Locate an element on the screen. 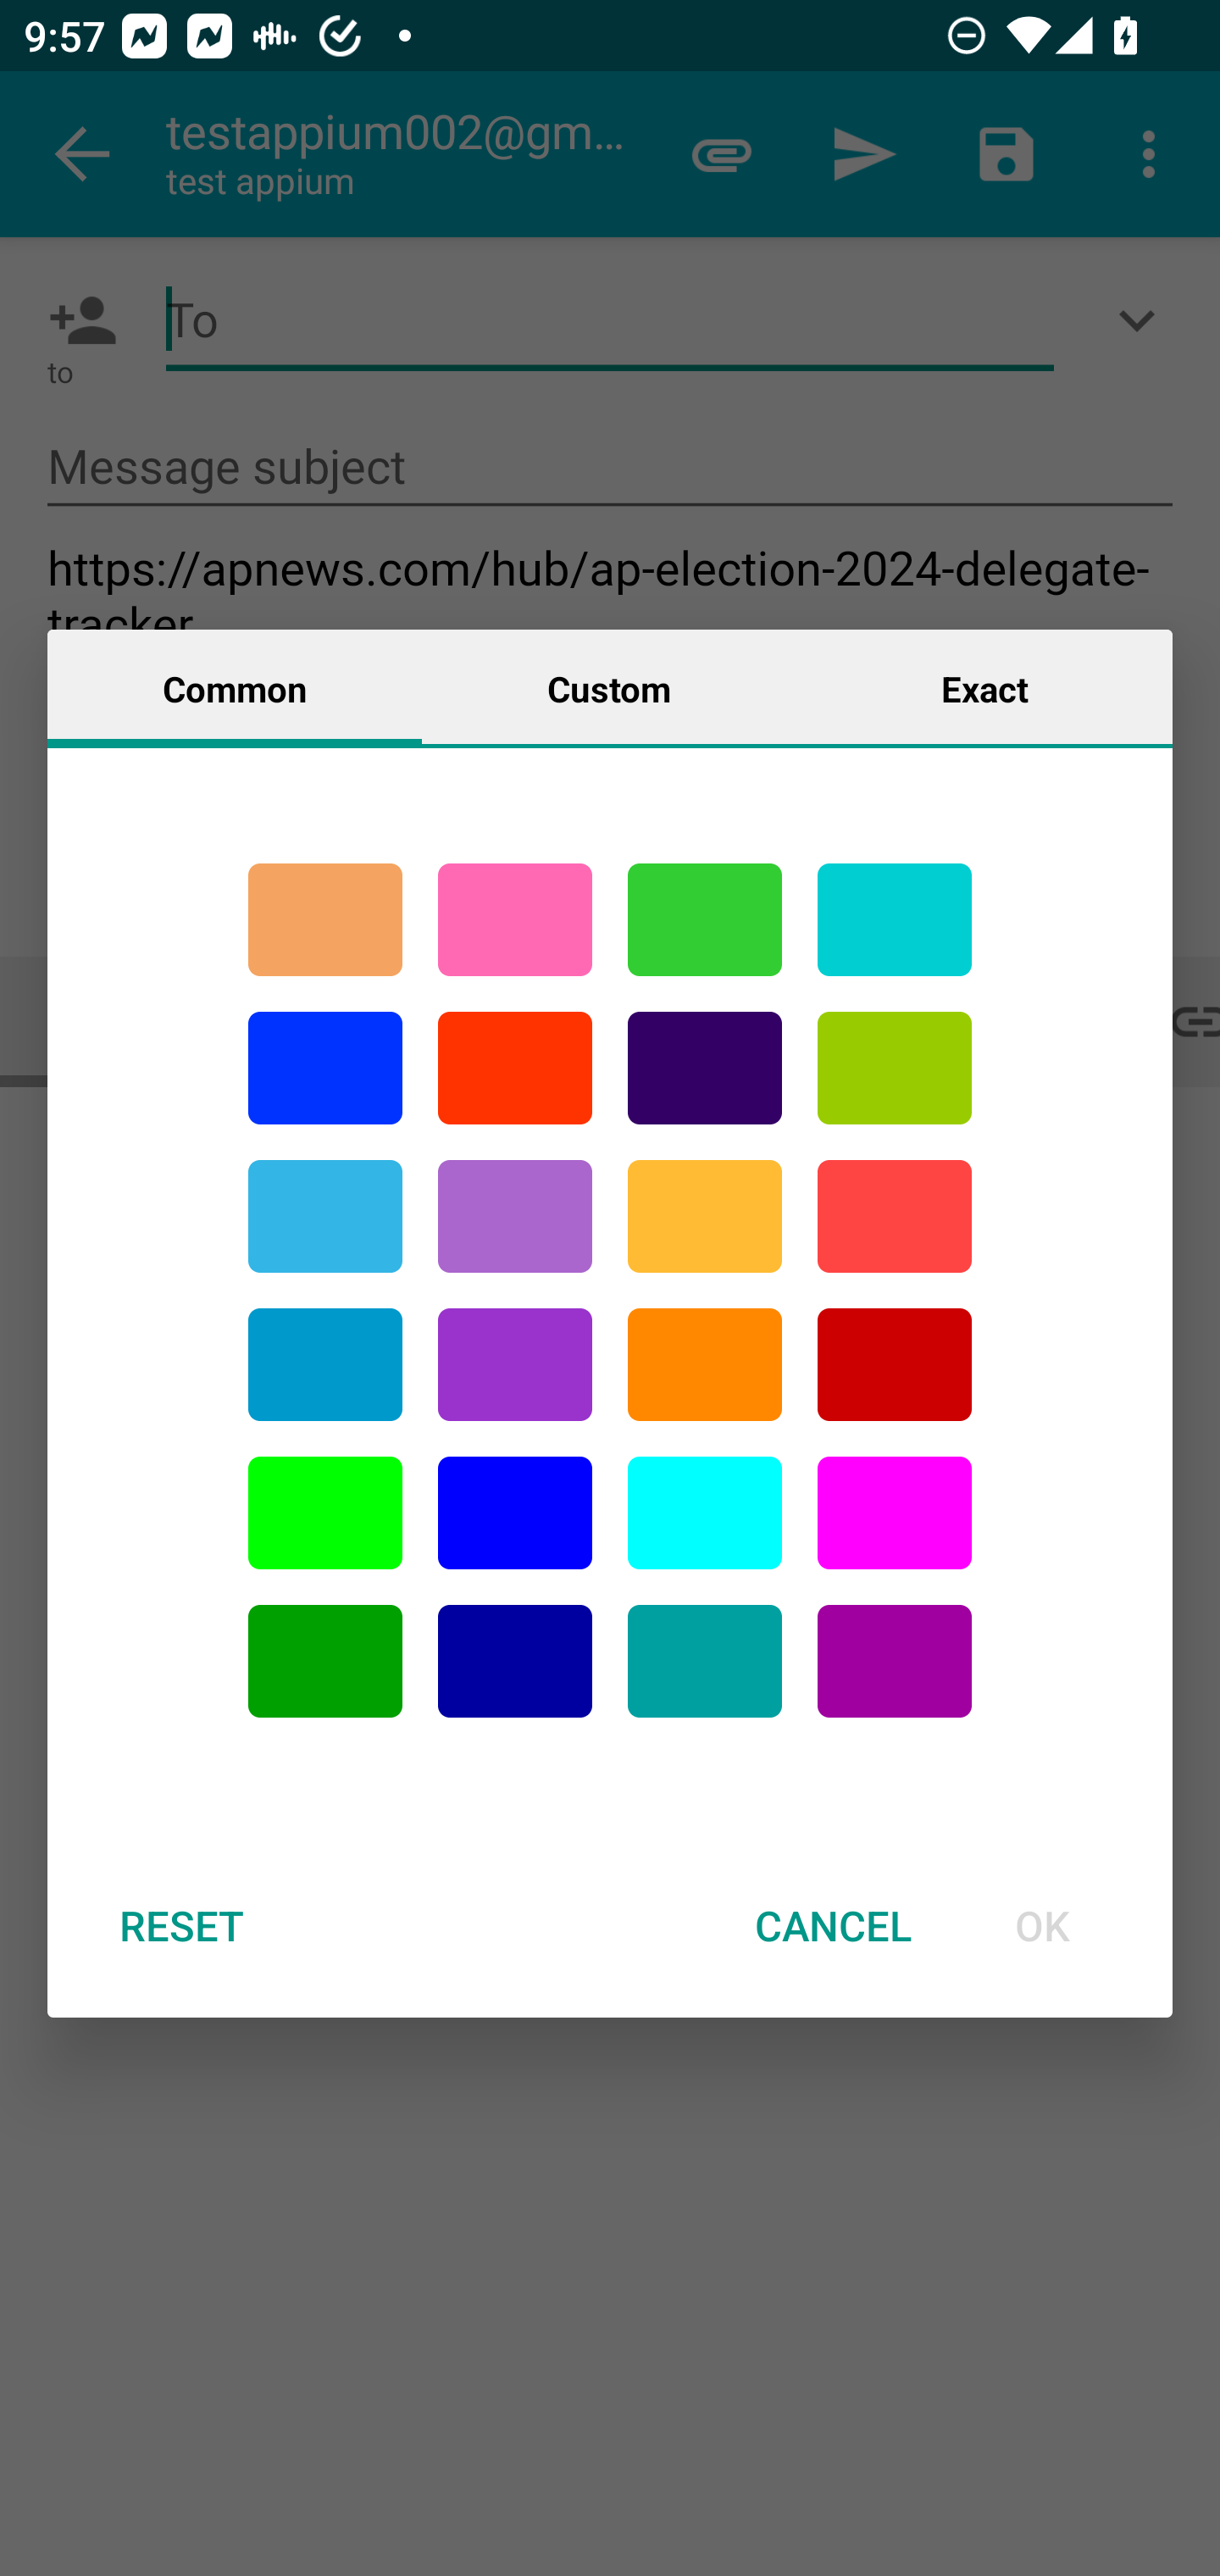 This screenshot has width=1220, height=2576. Red is located at coordinates (515, 1068).